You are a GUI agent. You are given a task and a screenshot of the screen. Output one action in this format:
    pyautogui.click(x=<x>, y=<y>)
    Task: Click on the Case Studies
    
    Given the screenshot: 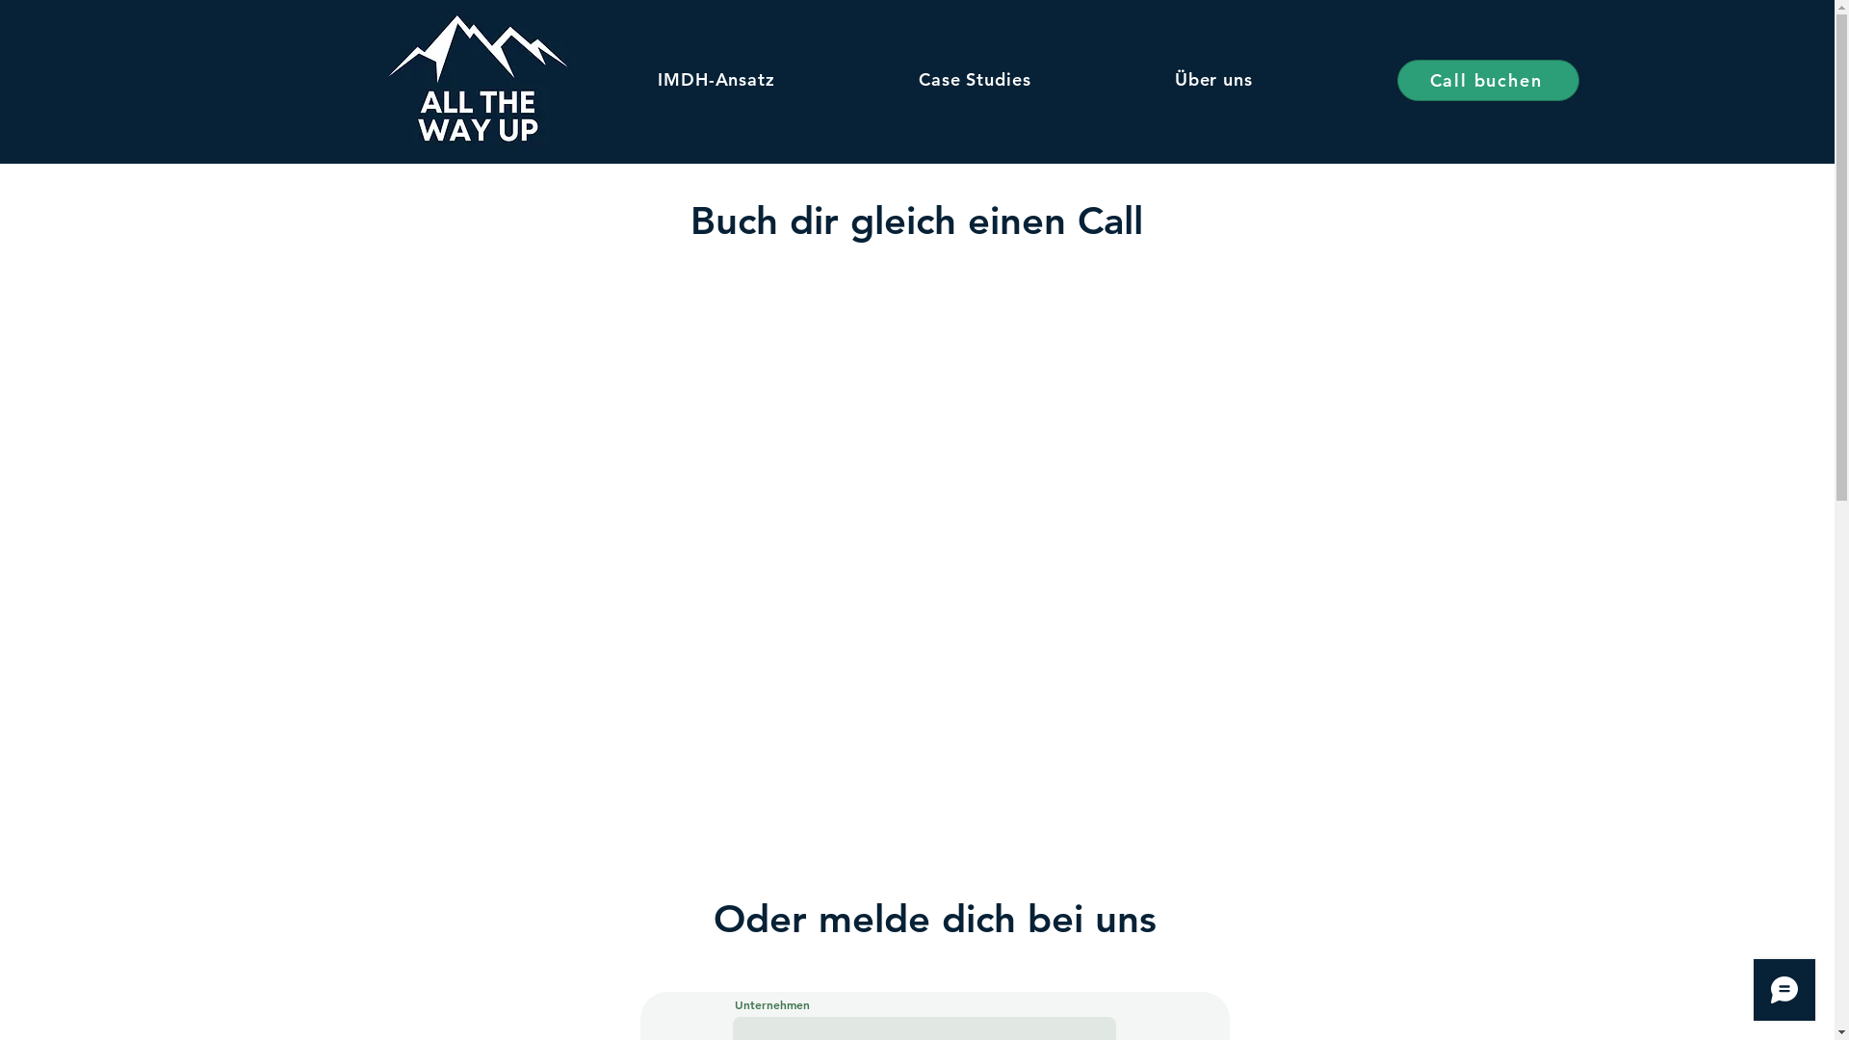 What is the action you would take?
    pyautogui.click(x=975, y=79)
    